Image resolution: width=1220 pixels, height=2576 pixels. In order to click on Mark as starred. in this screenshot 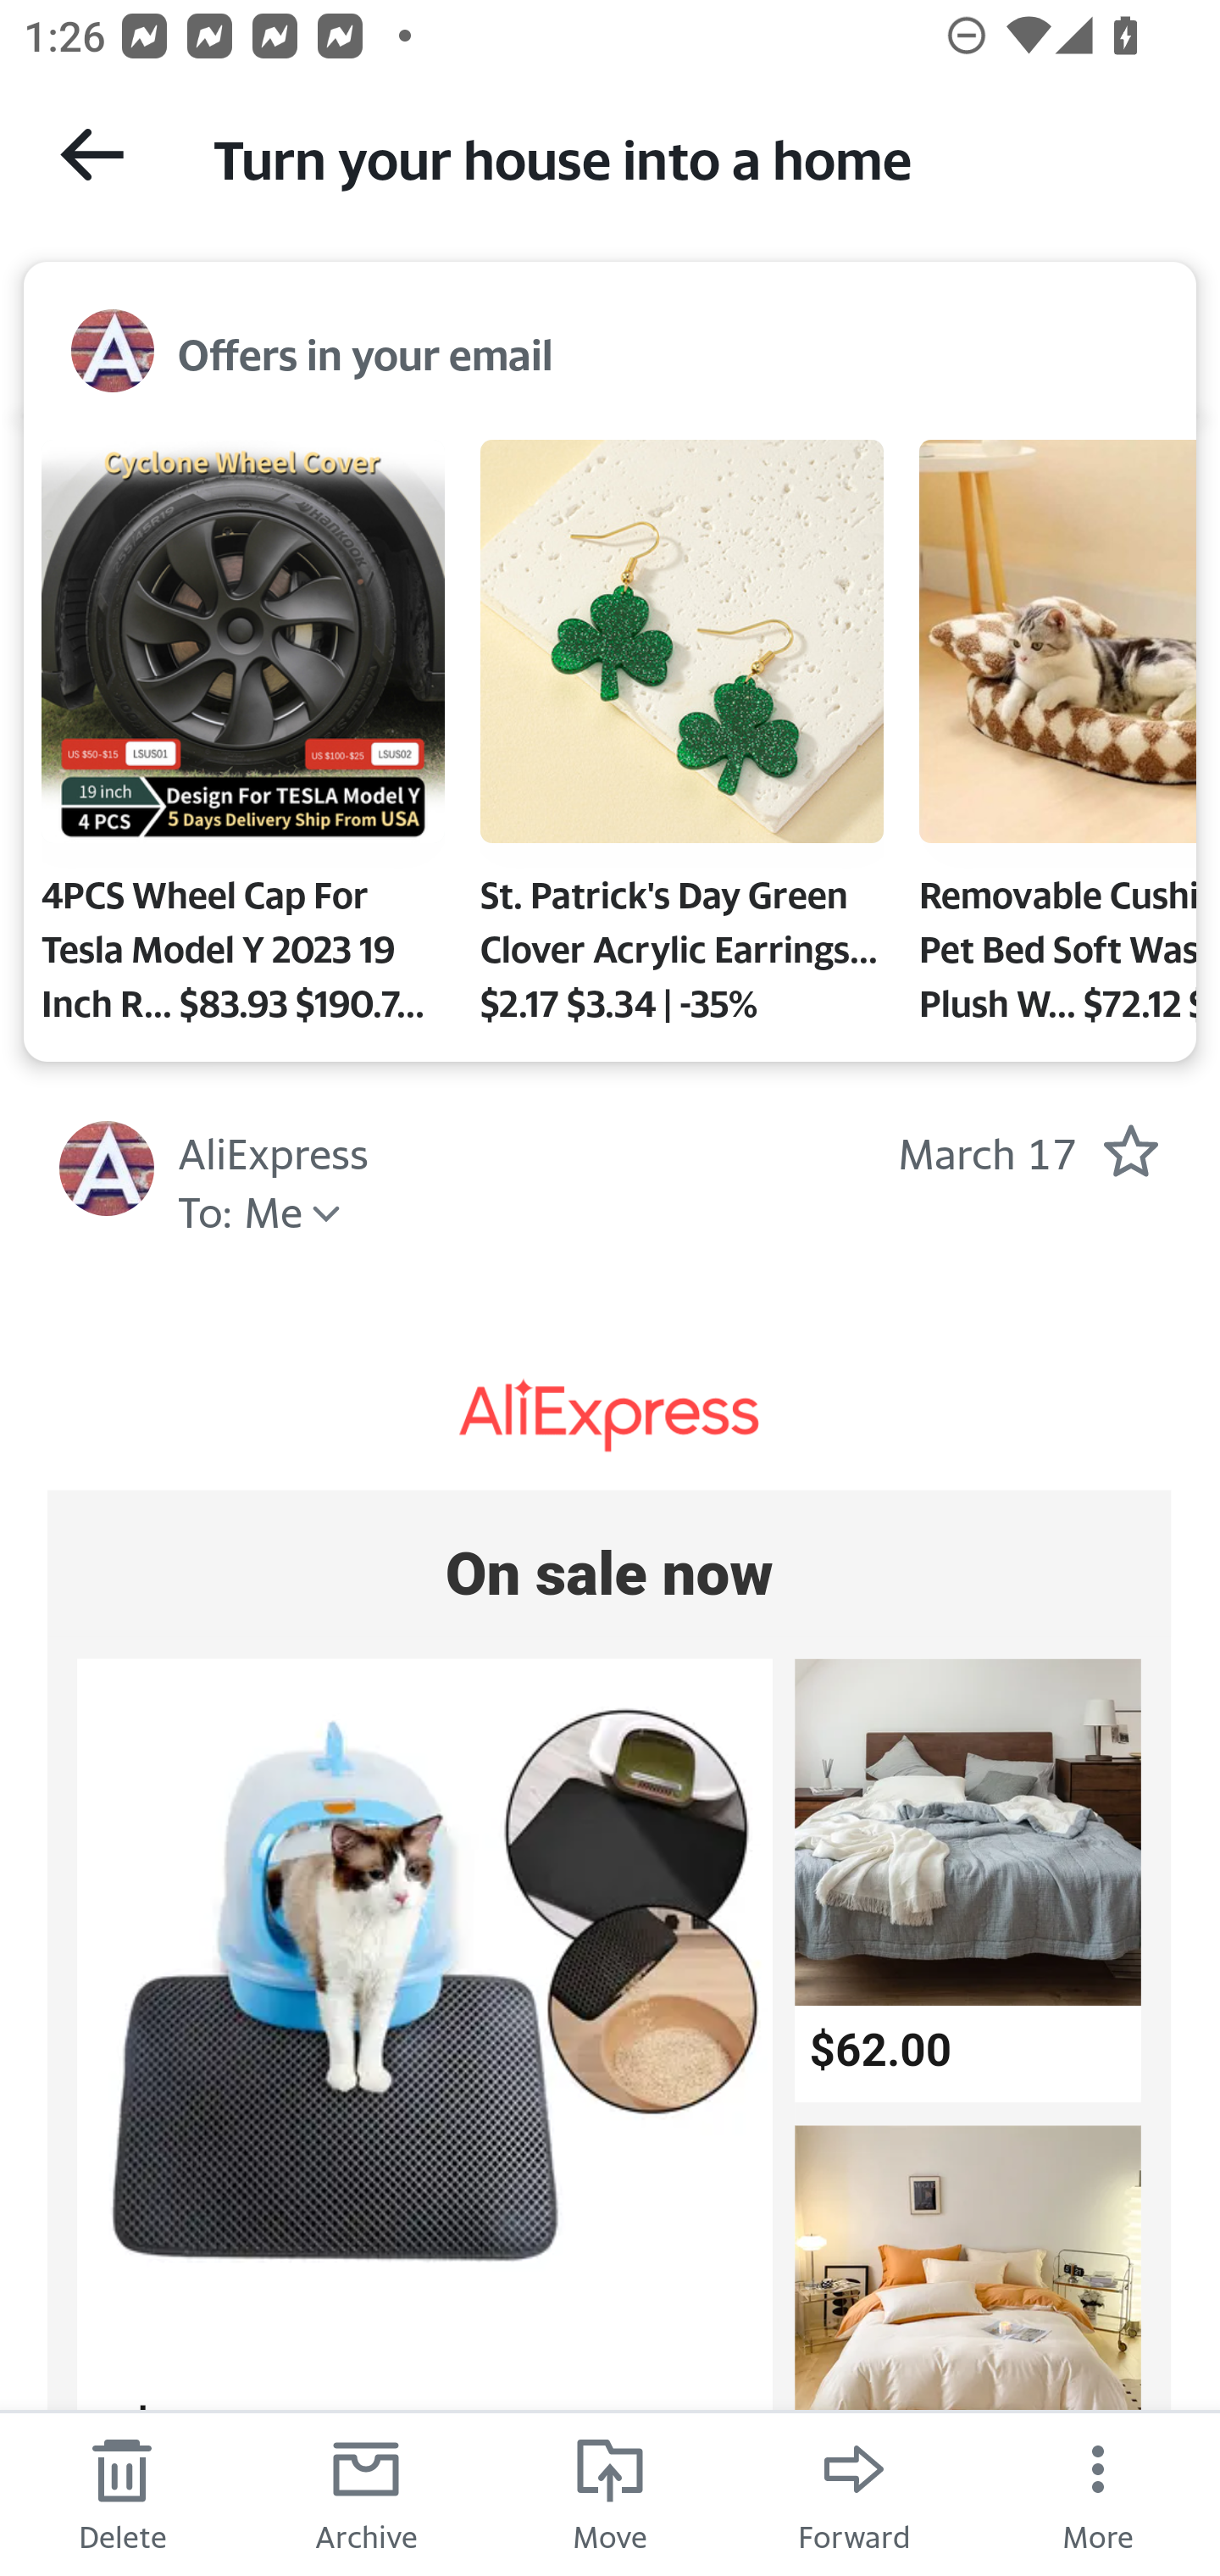, I will do `click(1130, 1150)`.